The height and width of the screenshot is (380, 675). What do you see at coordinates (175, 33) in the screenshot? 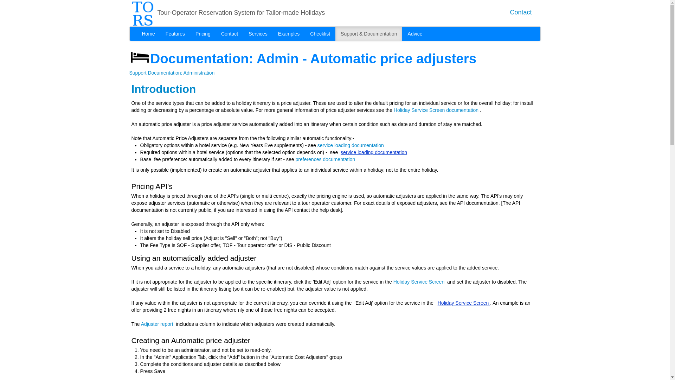
I see `Features` at bounding box center [175, 33].